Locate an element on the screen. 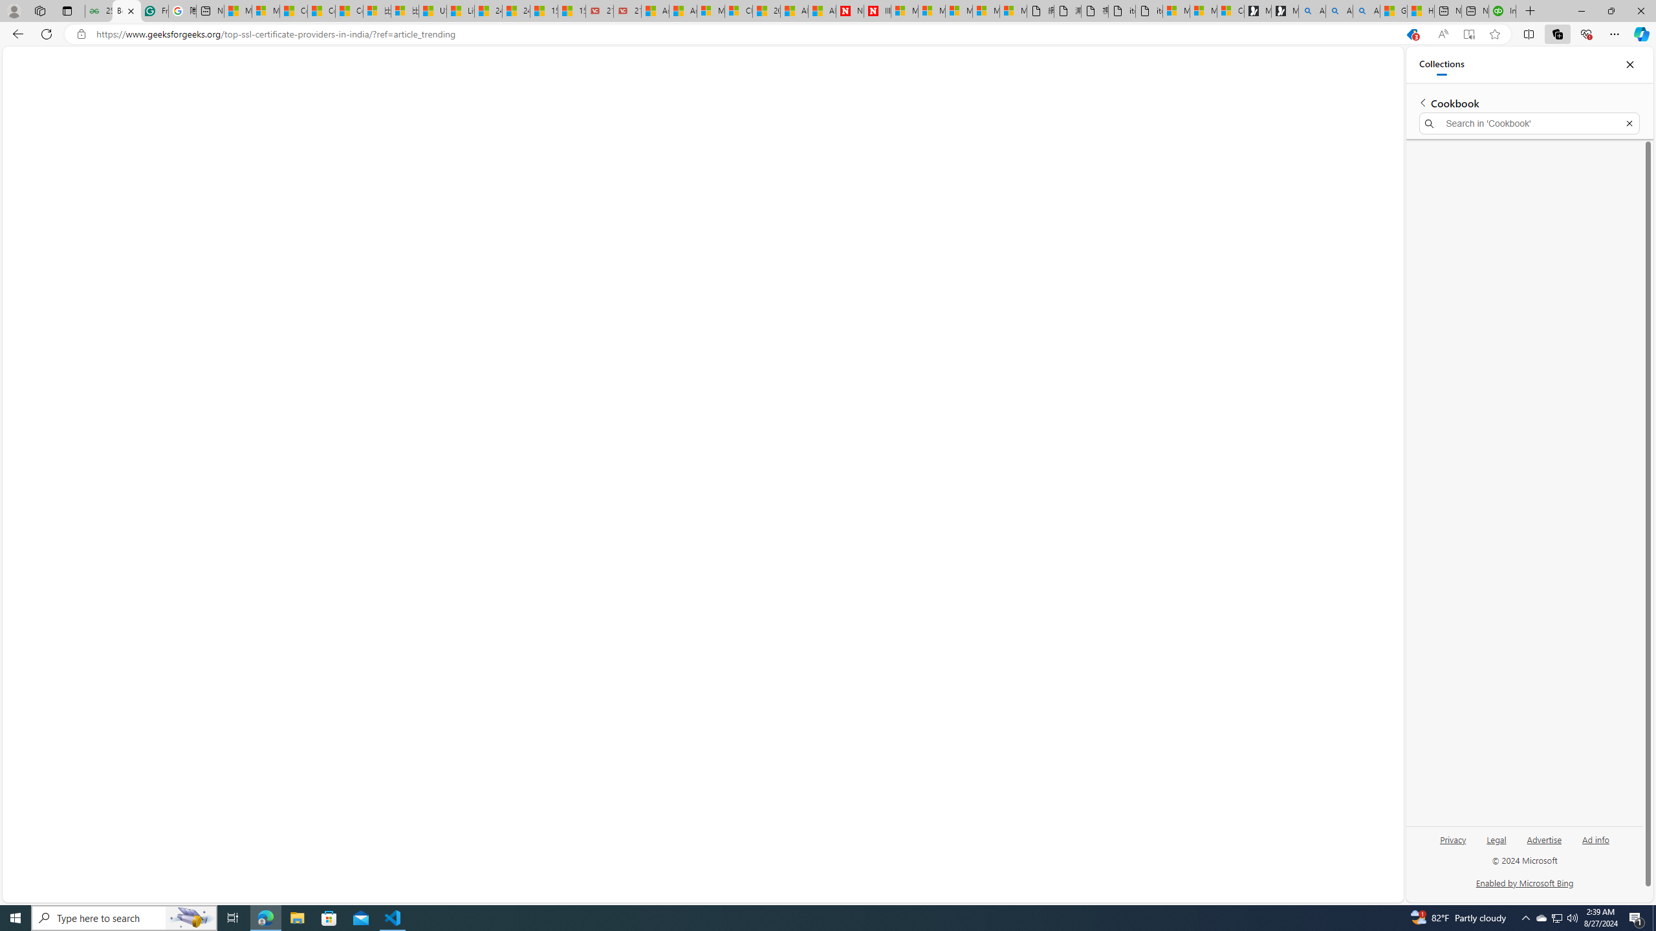 This screenshot has width=1656, height=931. How to Get a Free SSL Certificate is located at coordinates (1280, 156).